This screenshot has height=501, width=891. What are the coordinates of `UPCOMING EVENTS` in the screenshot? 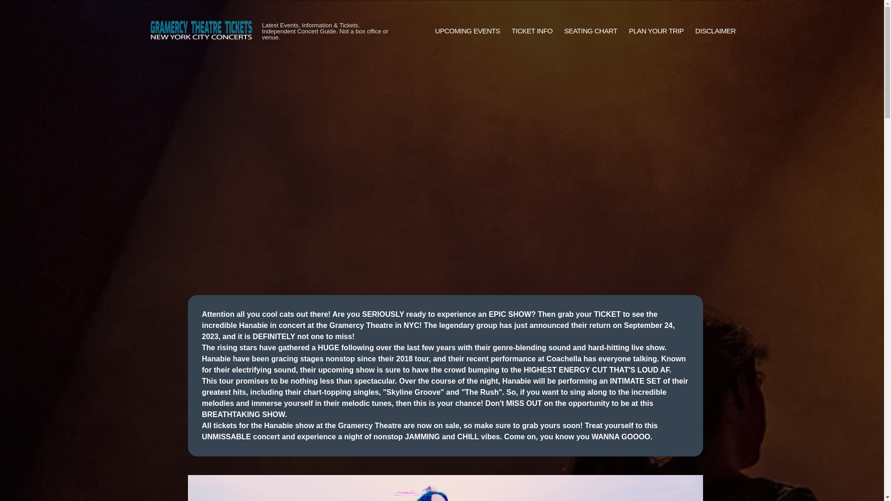 It's located at (468, 31).